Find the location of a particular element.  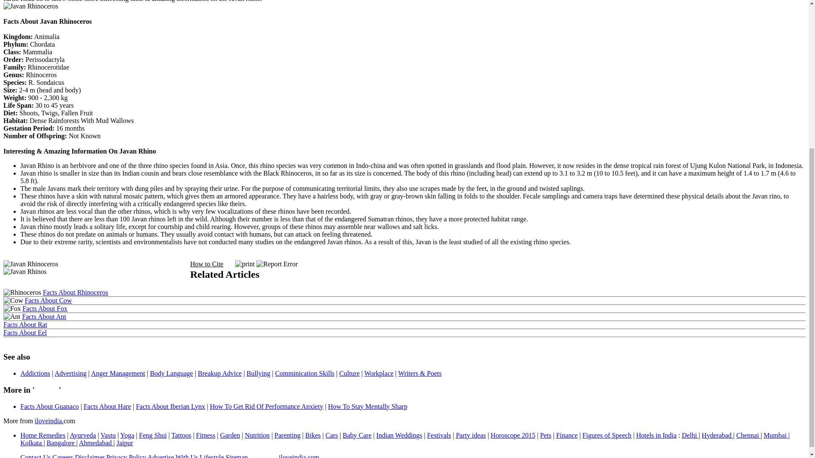

Facts About Fox is located at coordinates (45, 308).